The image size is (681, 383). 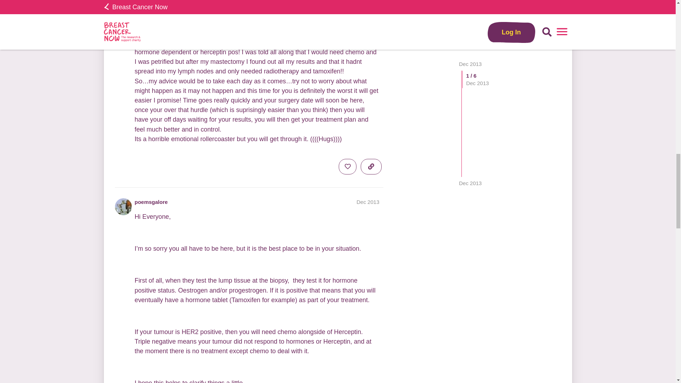 What do you see at coordinates (152, 8) in the screenshot?
I see `4littlecherubs` at bounding box center [152, 8].